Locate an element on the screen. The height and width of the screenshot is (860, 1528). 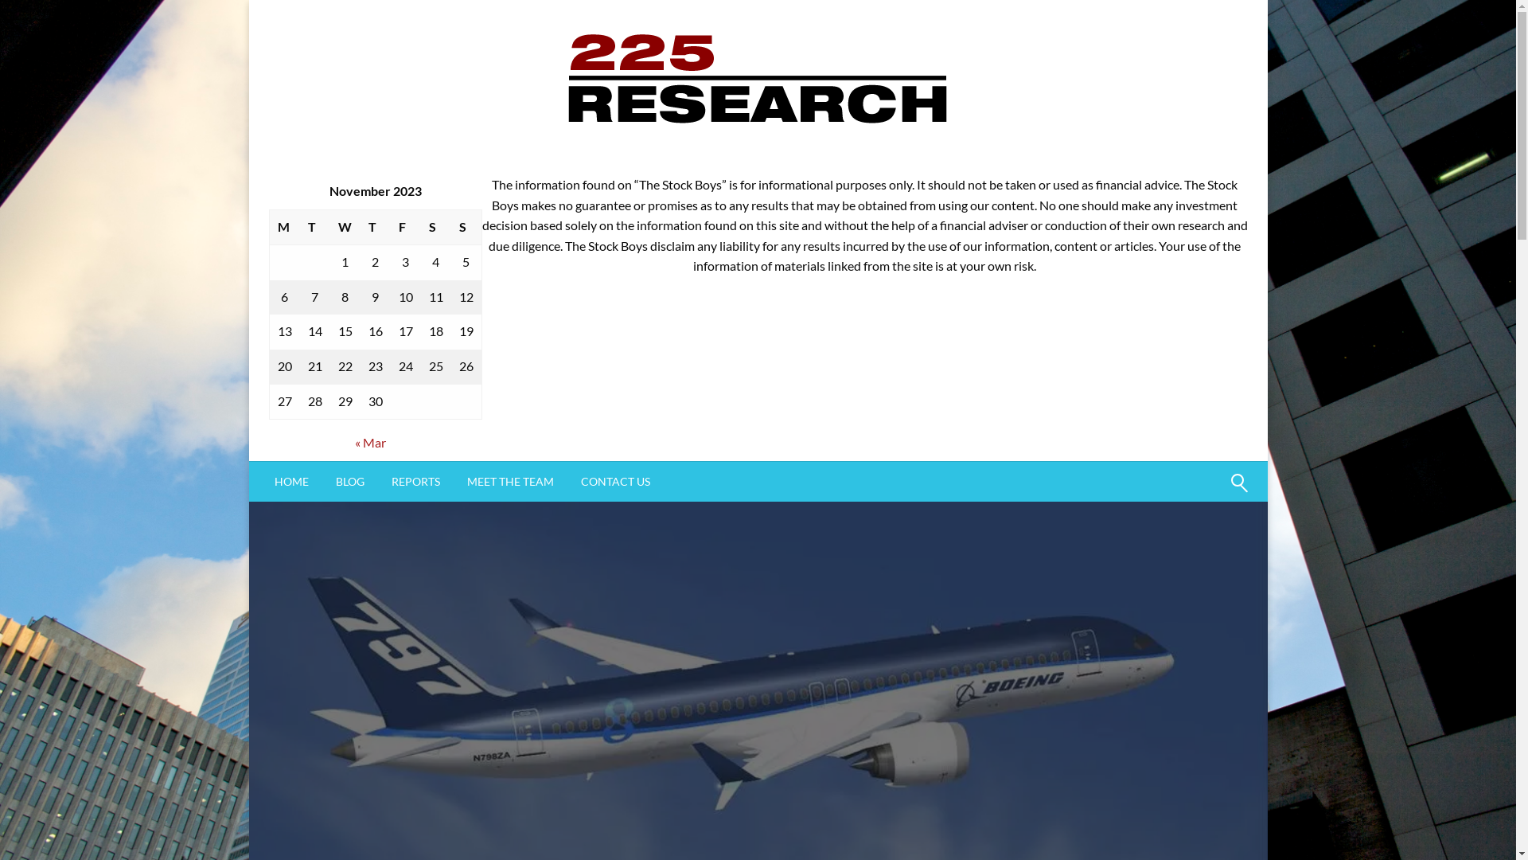
MEET THE TEAM is located at coordinates (511, 482).